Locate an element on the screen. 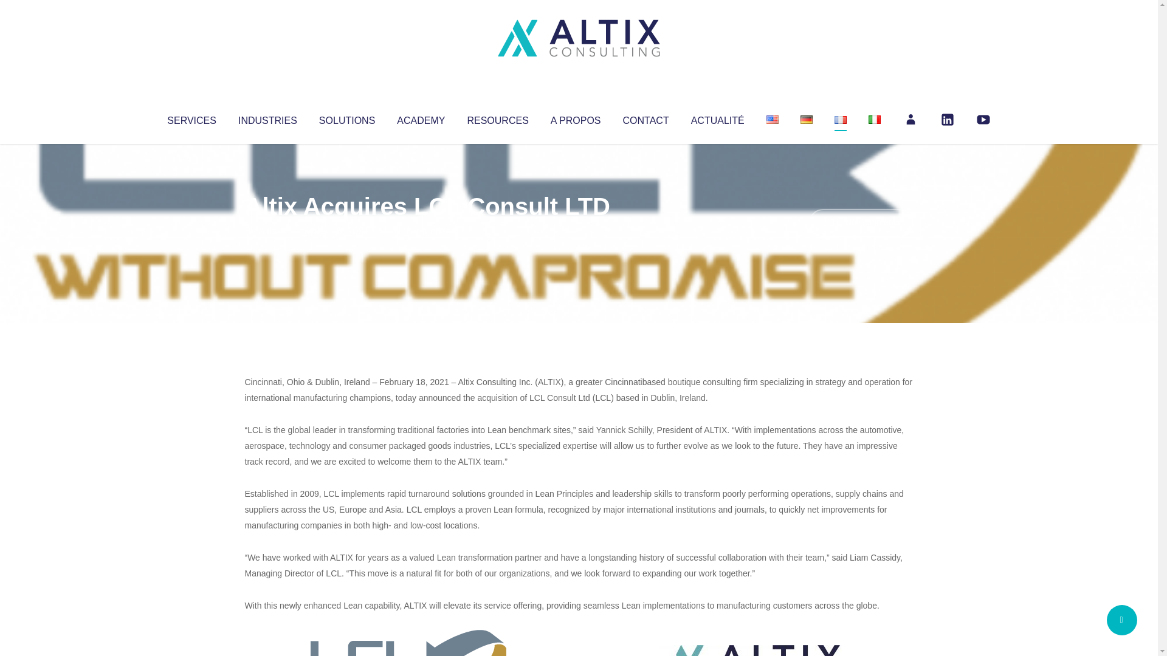 This screenshot has height=656, width=1167. RESOURCES is located at coordinates (497, 118).